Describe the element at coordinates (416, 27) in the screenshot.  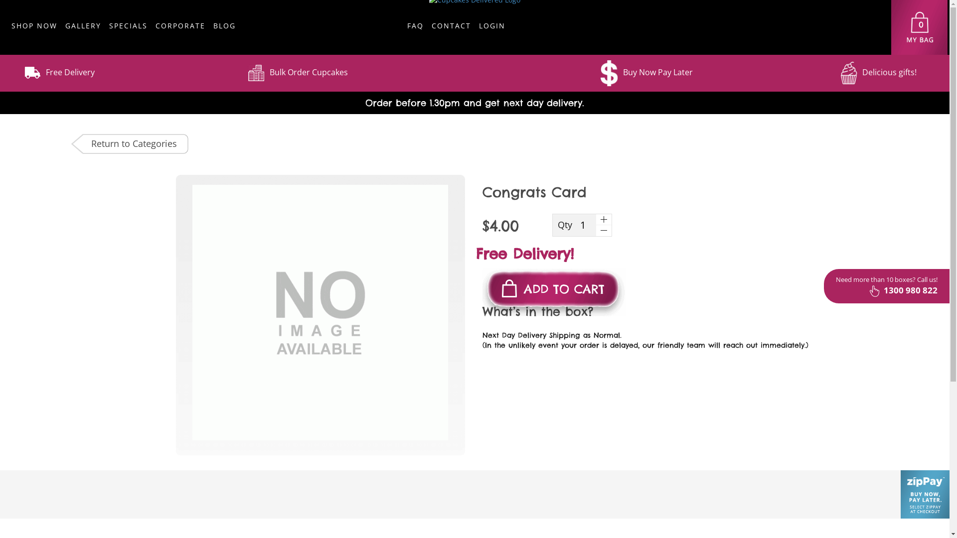
I see `FAQ` at that location.